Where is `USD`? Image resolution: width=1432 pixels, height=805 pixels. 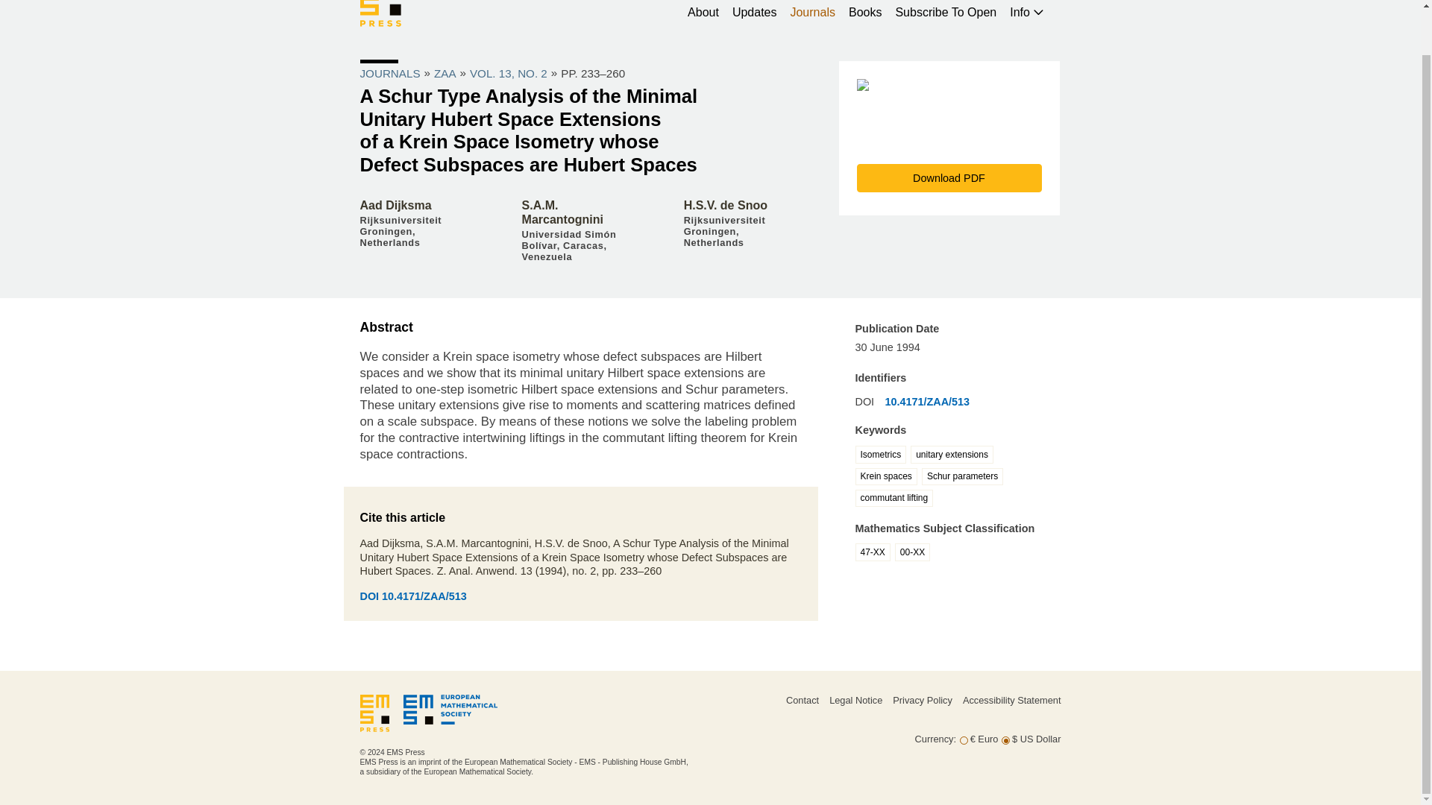
USD is located at coordinates (1005, 741).